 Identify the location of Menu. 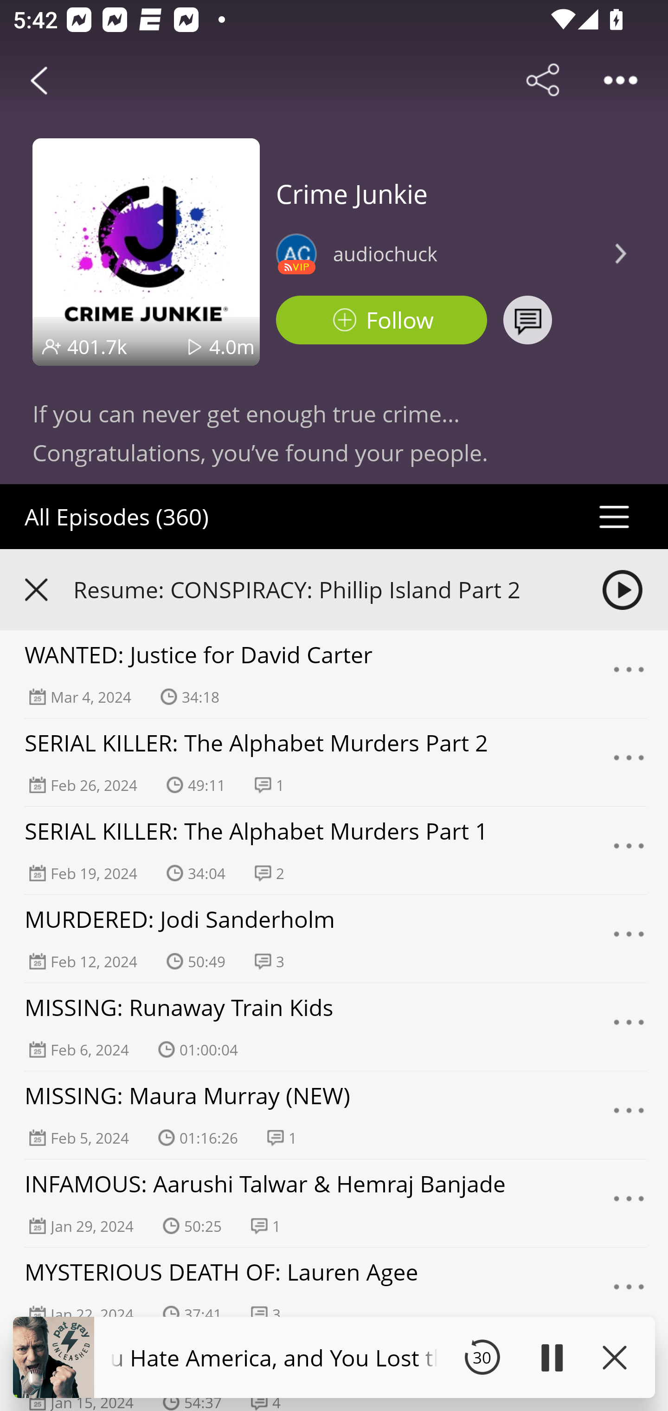
(629, 1291).